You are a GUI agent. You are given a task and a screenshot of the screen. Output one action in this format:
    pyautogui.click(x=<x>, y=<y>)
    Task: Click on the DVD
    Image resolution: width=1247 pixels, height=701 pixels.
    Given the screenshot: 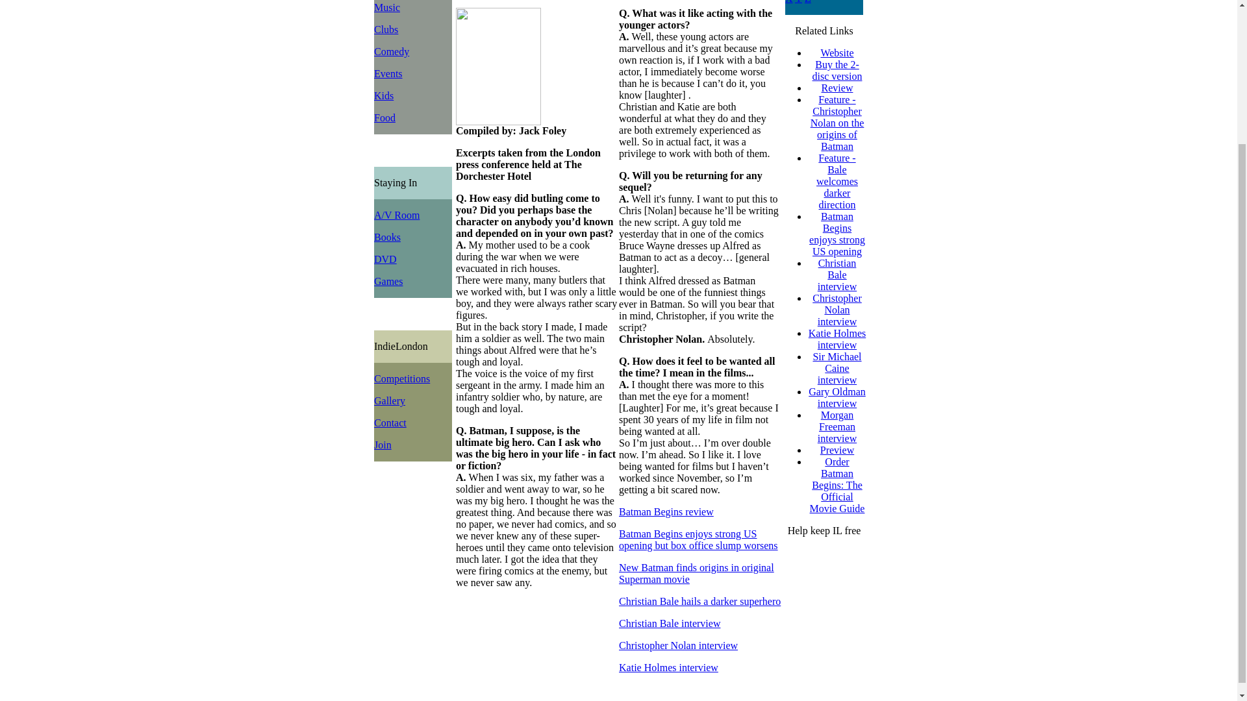 What is the action you would take?
    pyautogui.click(x=385, y=259)
    